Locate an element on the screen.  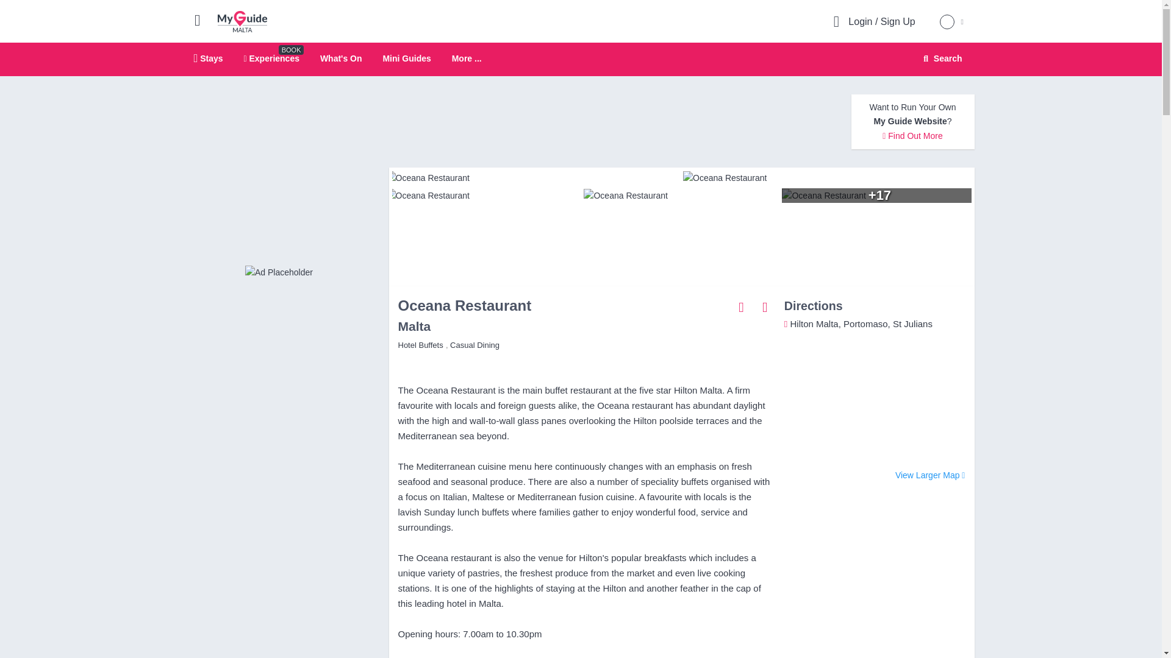
Oceana Restaurant is located at coordinates (879, 195).